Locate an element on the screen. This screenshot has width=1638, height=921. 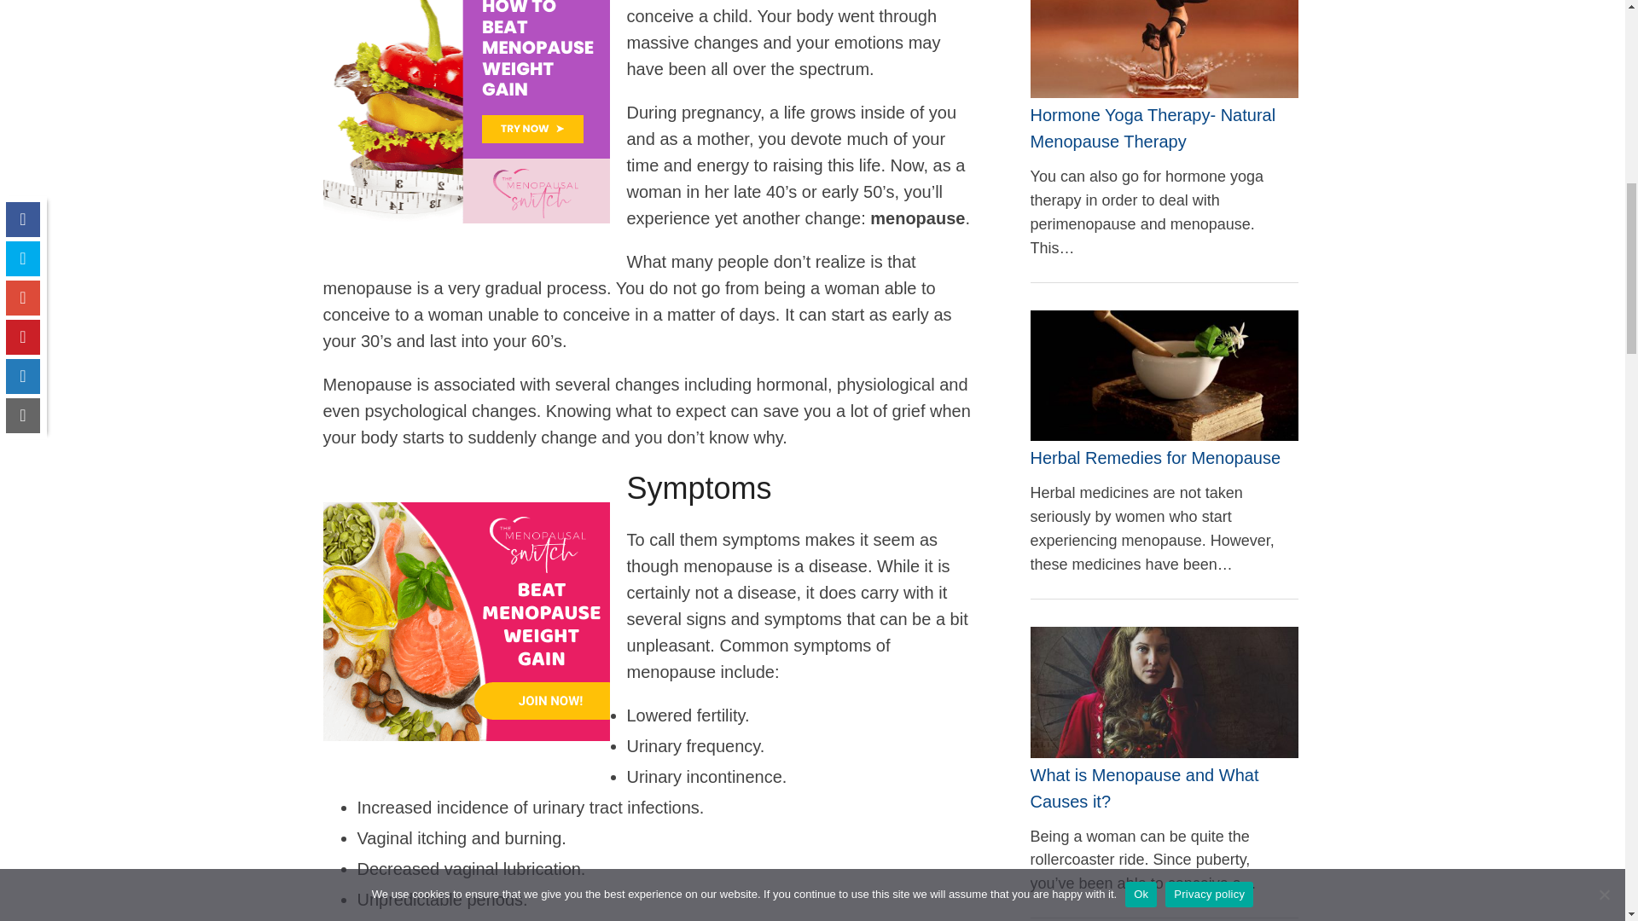
Menopause Weigth Gain No More is located at coordinates (466, 217).